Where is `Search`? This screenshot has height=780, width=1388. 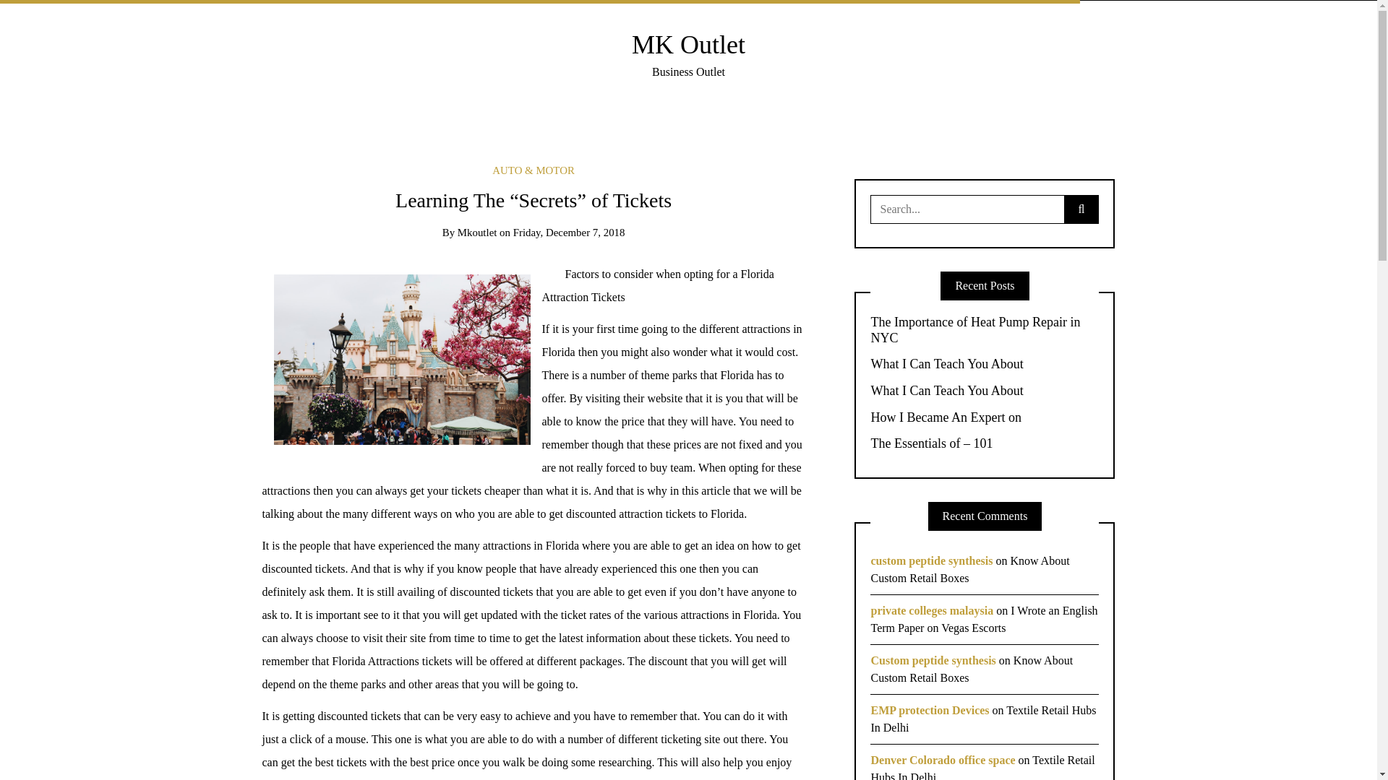 Search is located at coordinates (34, 16).